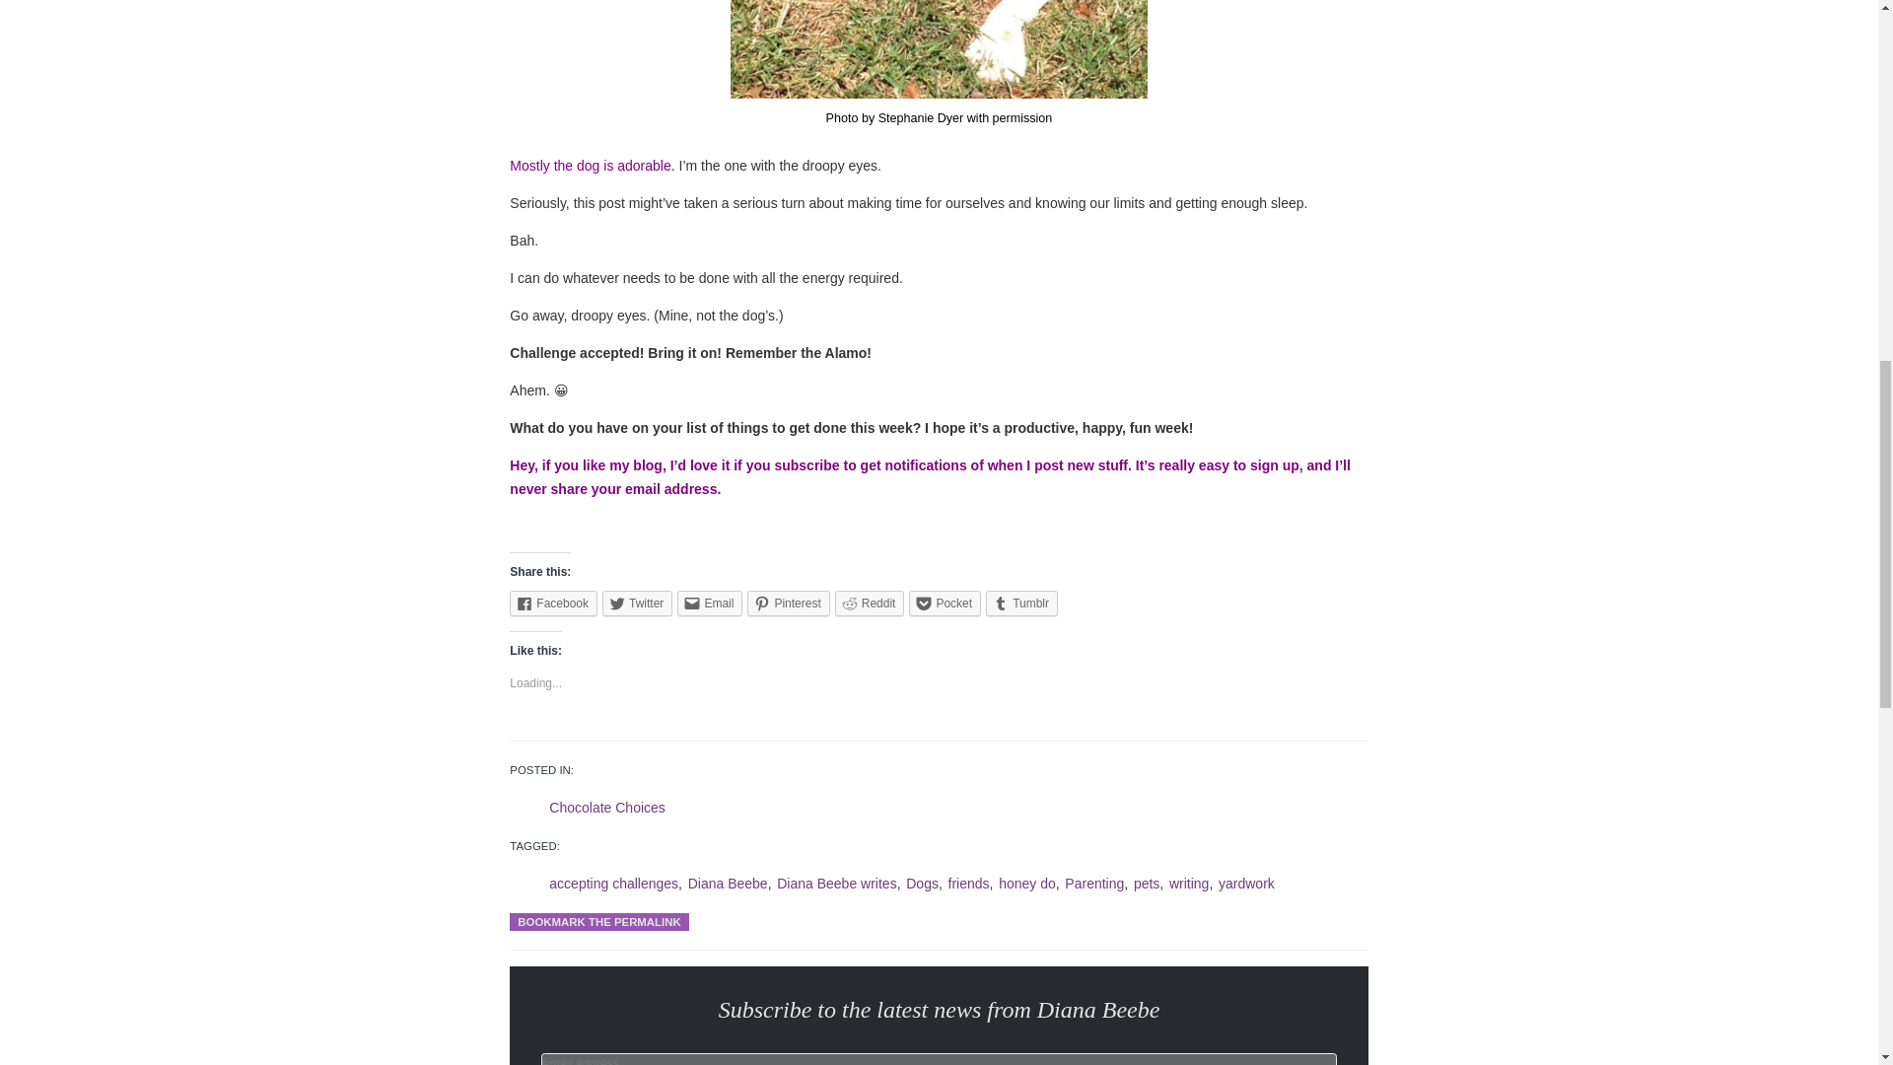 Image resolution: width=1893 pixels, height=1065 pixels. Describe the element at coordinates (598, 921) in the screenshot. I see `Permalink to Challenge Accepted!` at that location.